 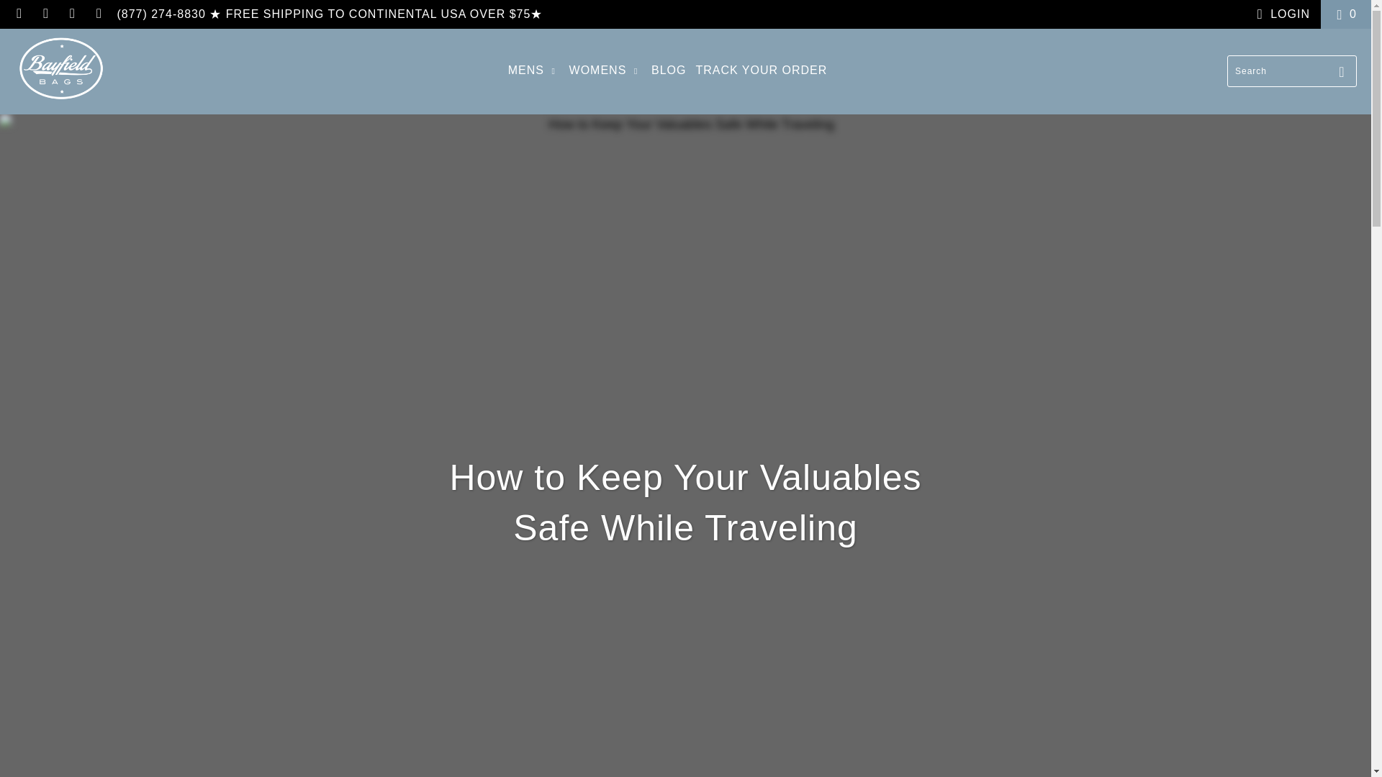 What do you see at coordinates (19, 14) in the screenshot?
I see `Bayfield Bags  on Facebook` at bounding box center [19, 14].